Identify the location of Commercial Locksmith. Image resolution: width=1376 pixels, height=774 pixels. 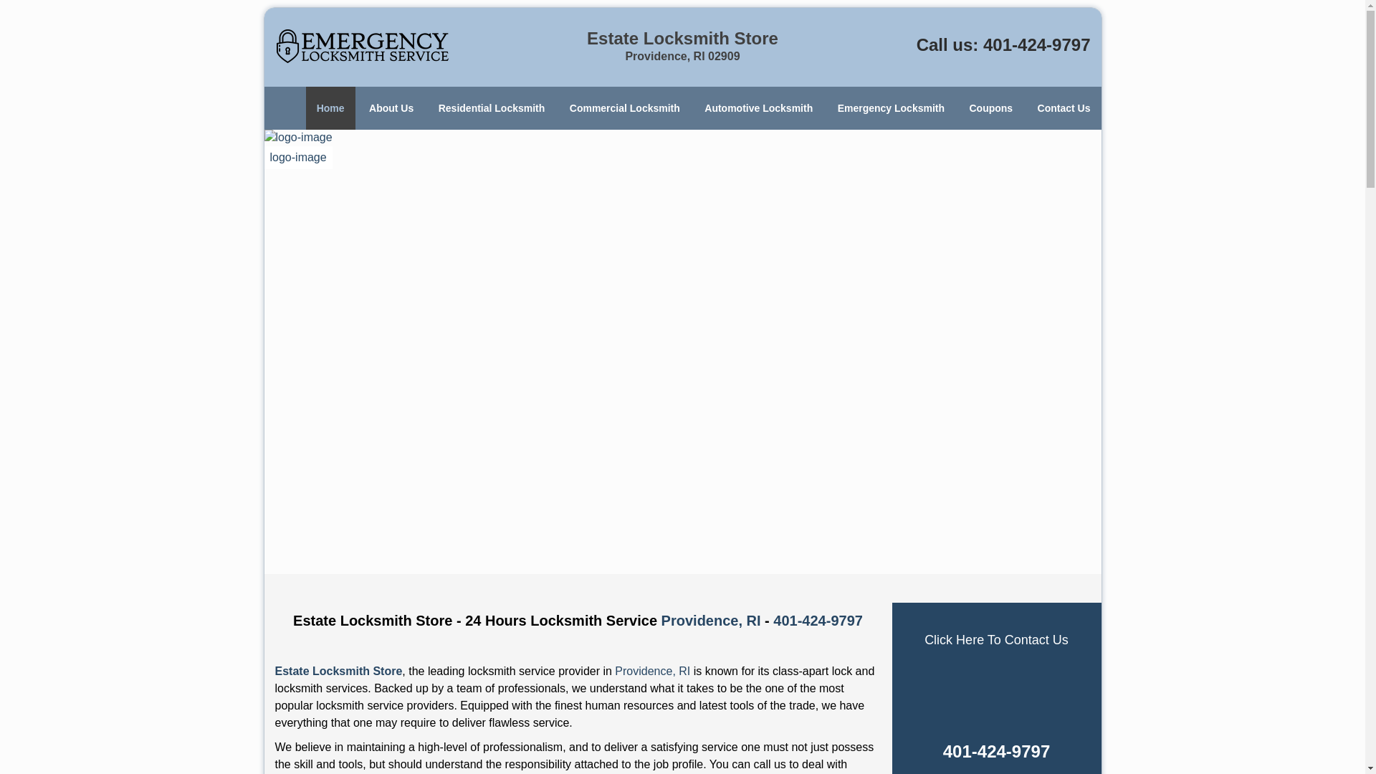
(624, 107).